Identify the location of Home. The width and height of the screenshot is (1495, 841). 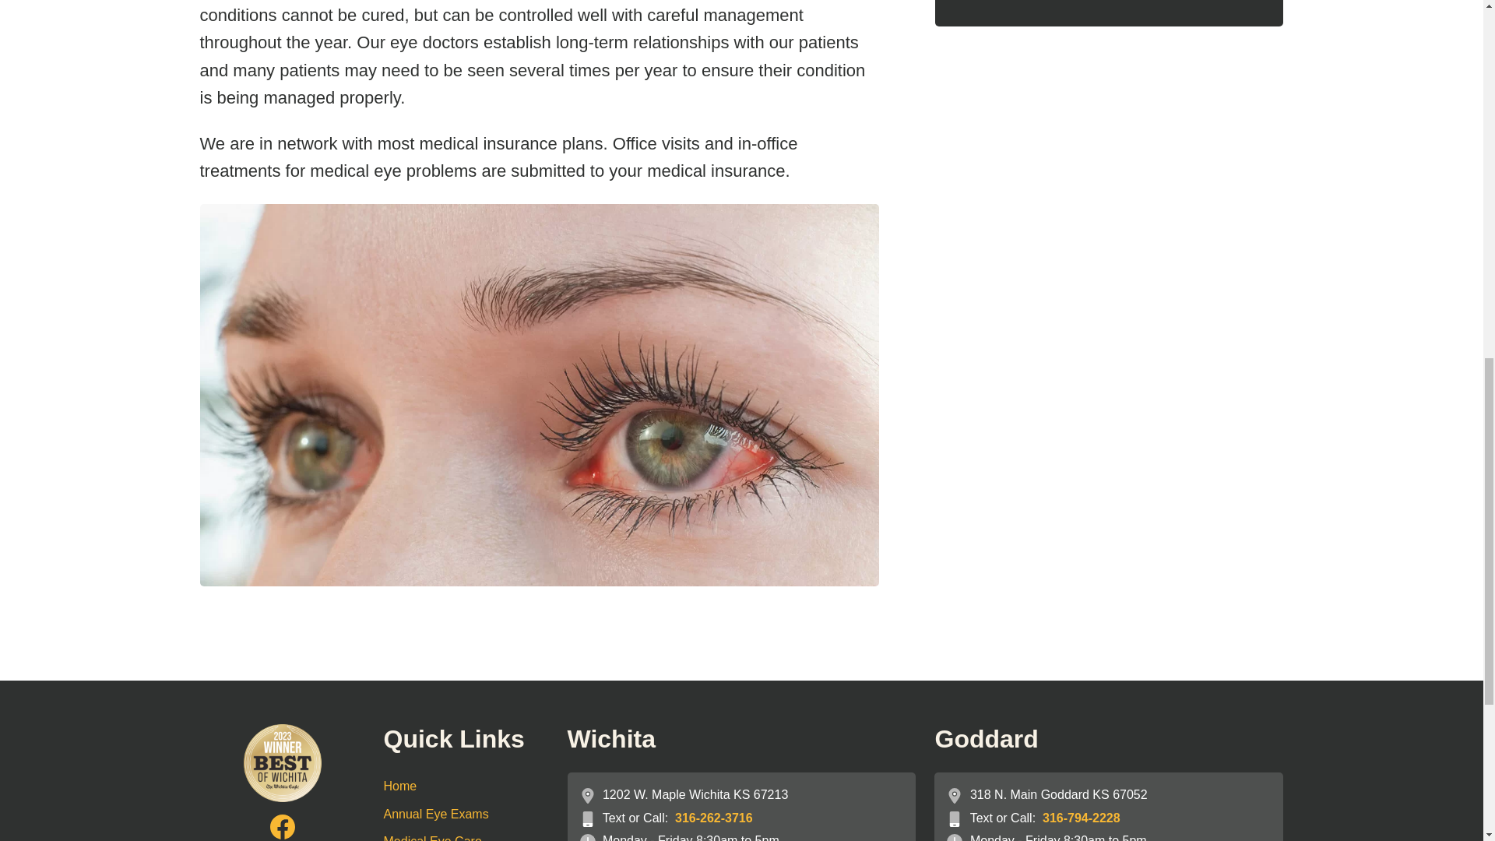
(466, 786).